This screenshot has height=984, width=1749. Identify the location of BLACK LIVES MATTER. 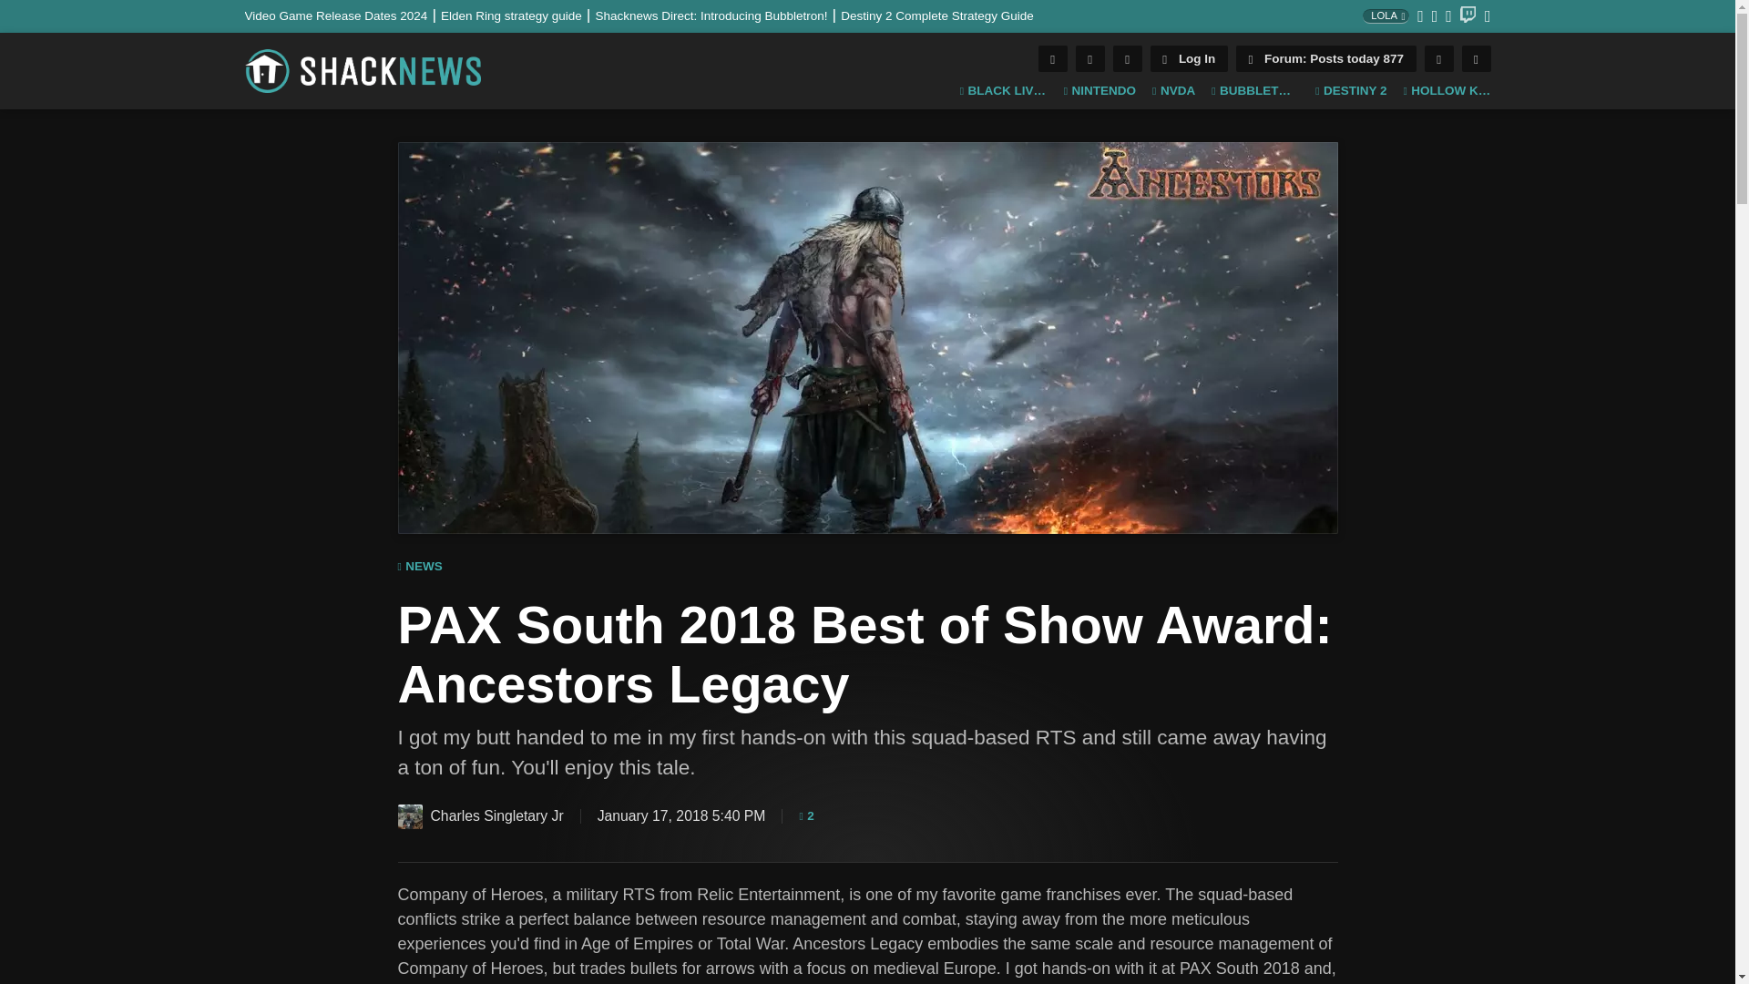
(1004, 91).